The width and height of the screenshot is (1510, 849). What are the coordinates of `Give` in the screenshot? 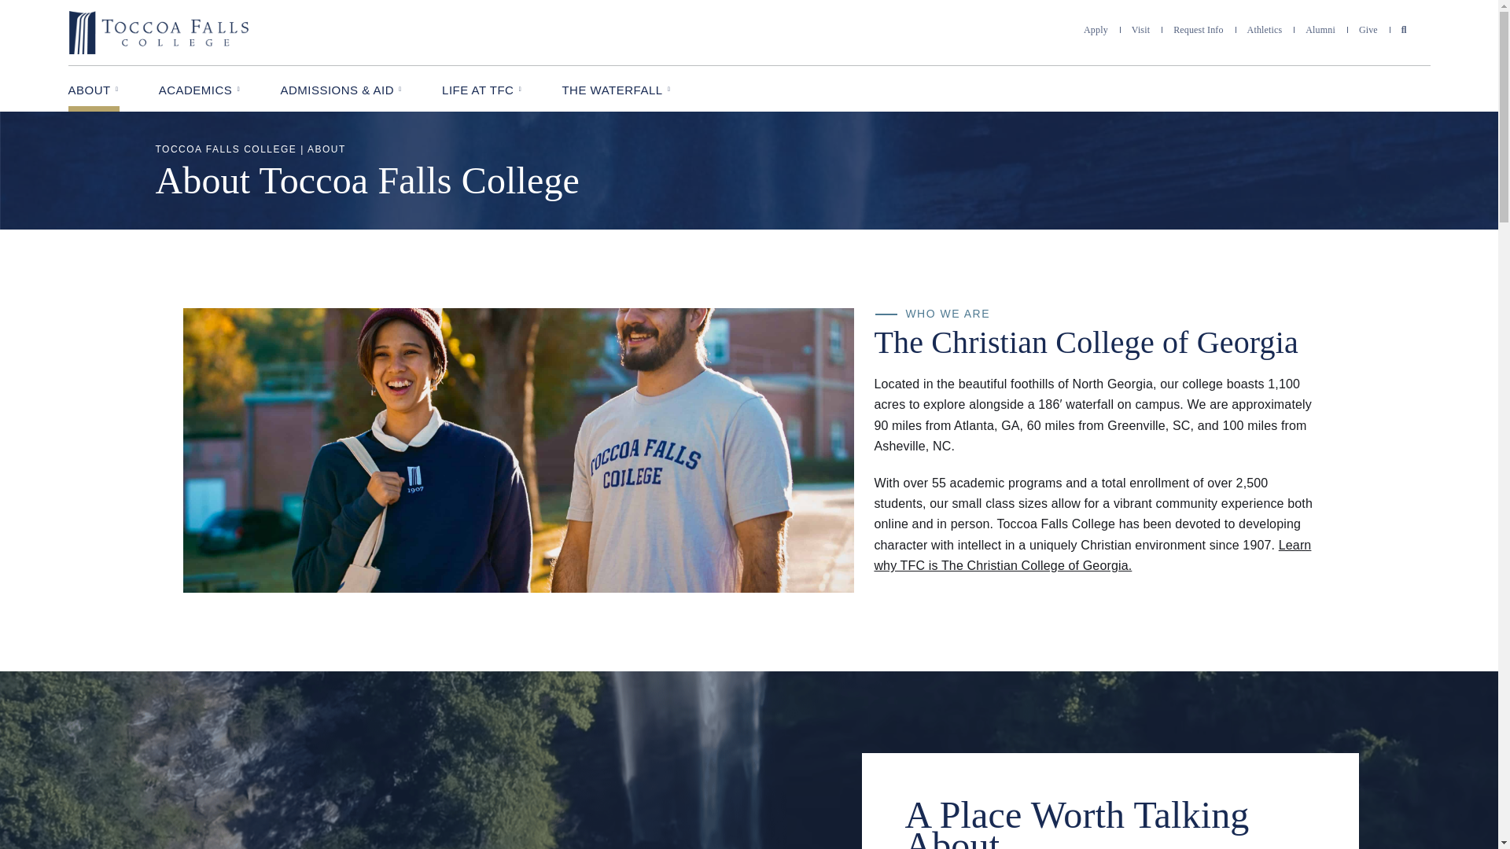 It's located at (1368, 30).